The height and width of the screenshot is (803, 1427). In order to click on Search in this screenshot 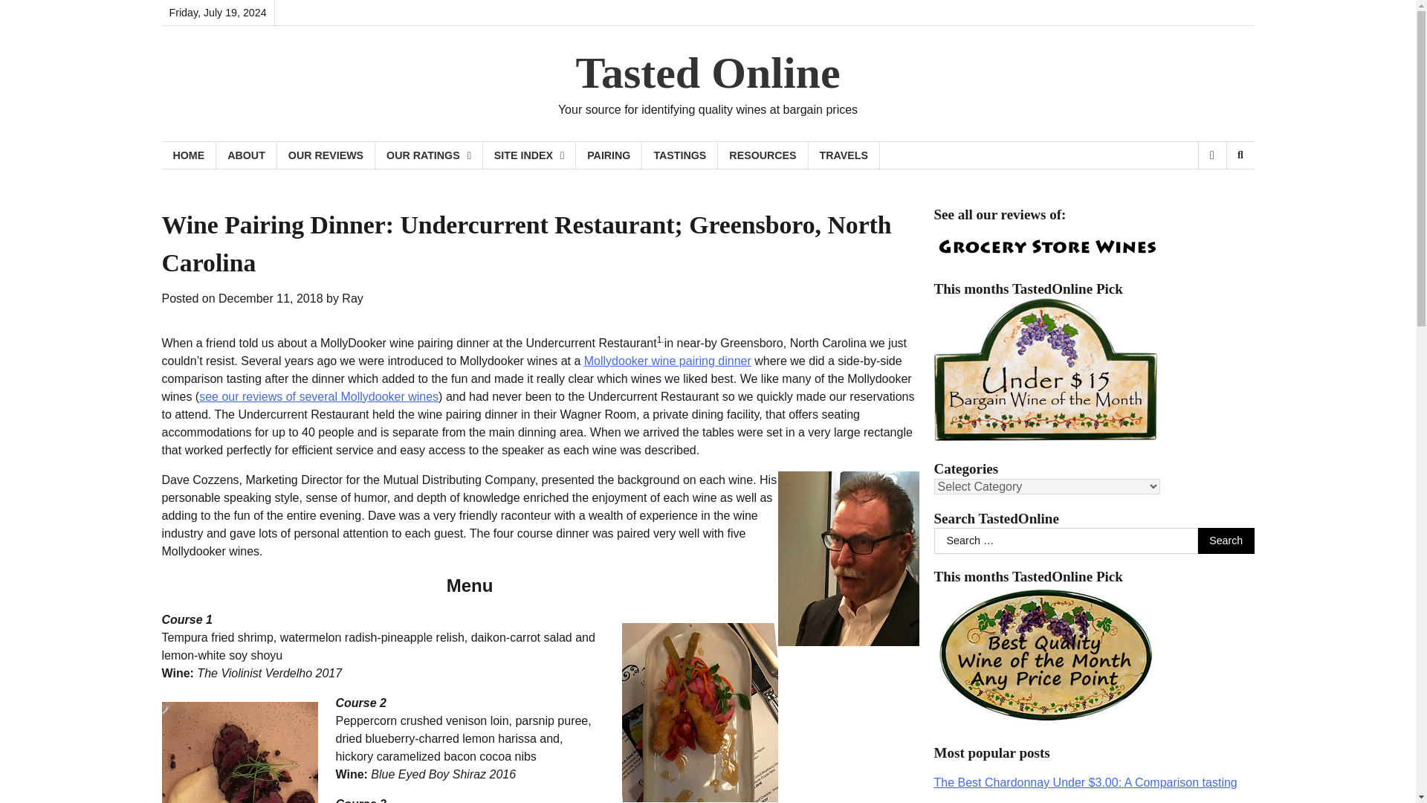, I will do `click(1216, 193)`.